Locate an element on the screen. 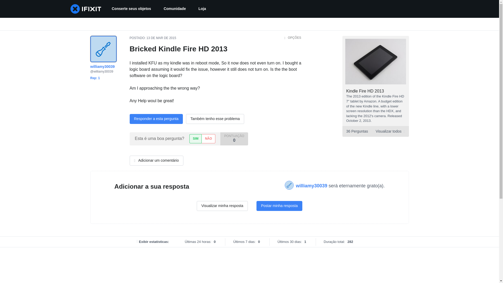 Image resolution: width=503 pixels, height=283 pixels. Conserte seus objetos is located at coordinates (131, 9).